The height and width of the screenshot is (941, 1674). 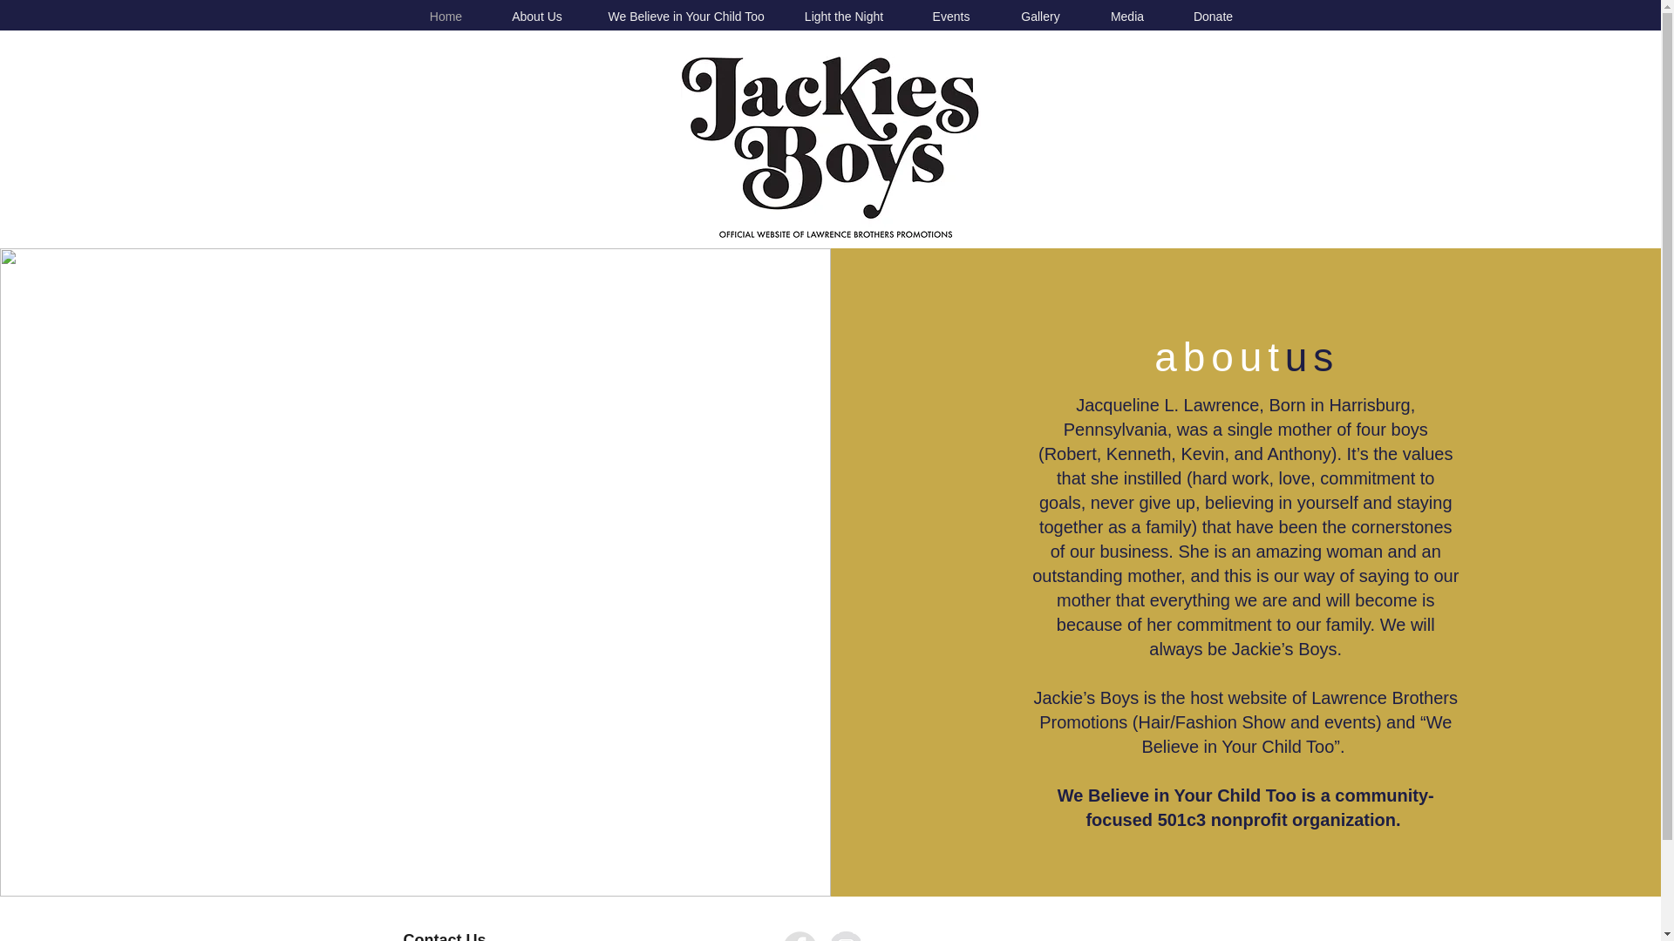 I want to click on About Us, so click(x=537, y=17).